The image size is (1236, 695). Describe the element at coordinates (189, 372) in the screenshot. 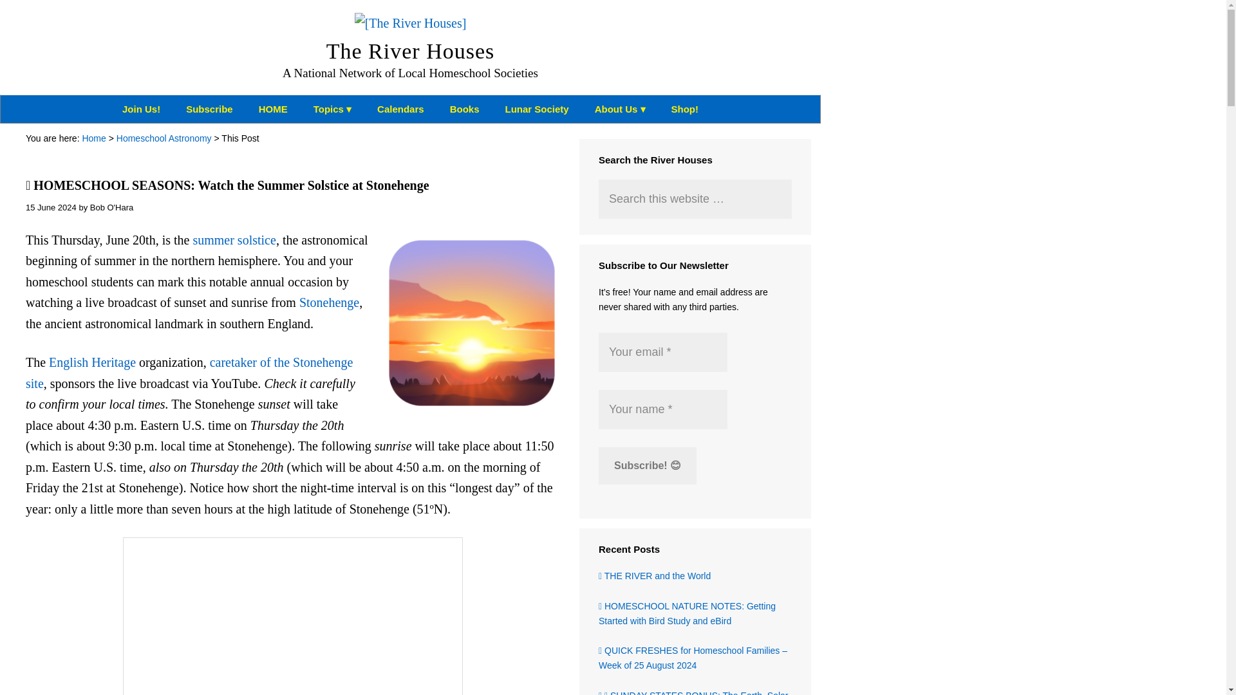

I see `caretaker of the Stonehenge site` at that location.